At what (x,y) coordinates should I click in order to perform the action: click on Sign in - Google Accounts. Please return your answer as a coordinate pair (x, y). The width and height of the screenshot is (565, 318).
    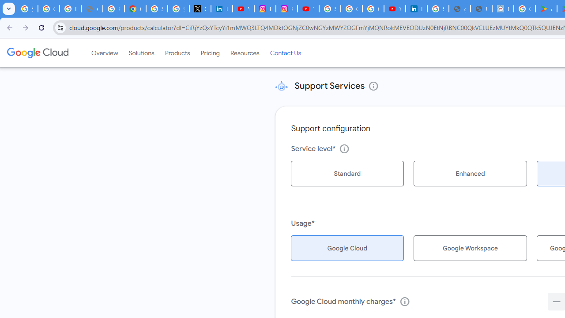
    Looking at the image, I should click on (157, 9).